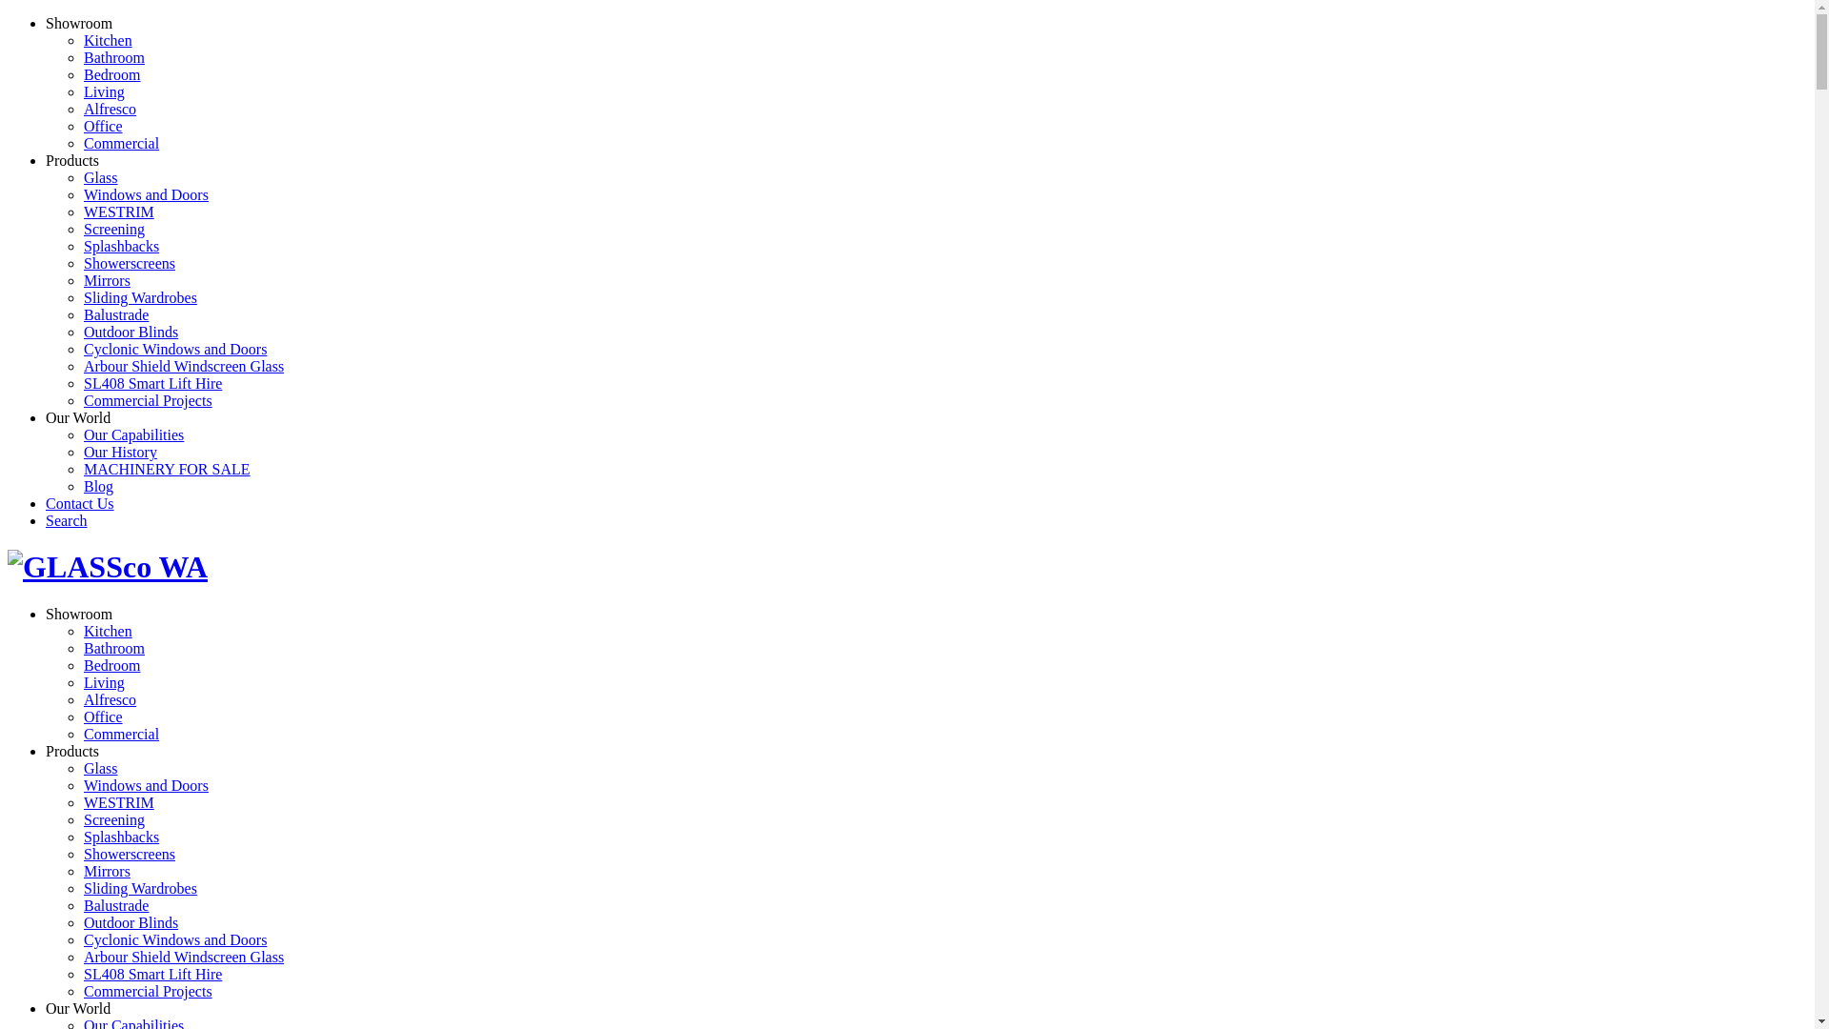 The image size is (1829, 1029). Describe the element at coordinates (78, 417) in the screenshot. I see `Our World` at that location.